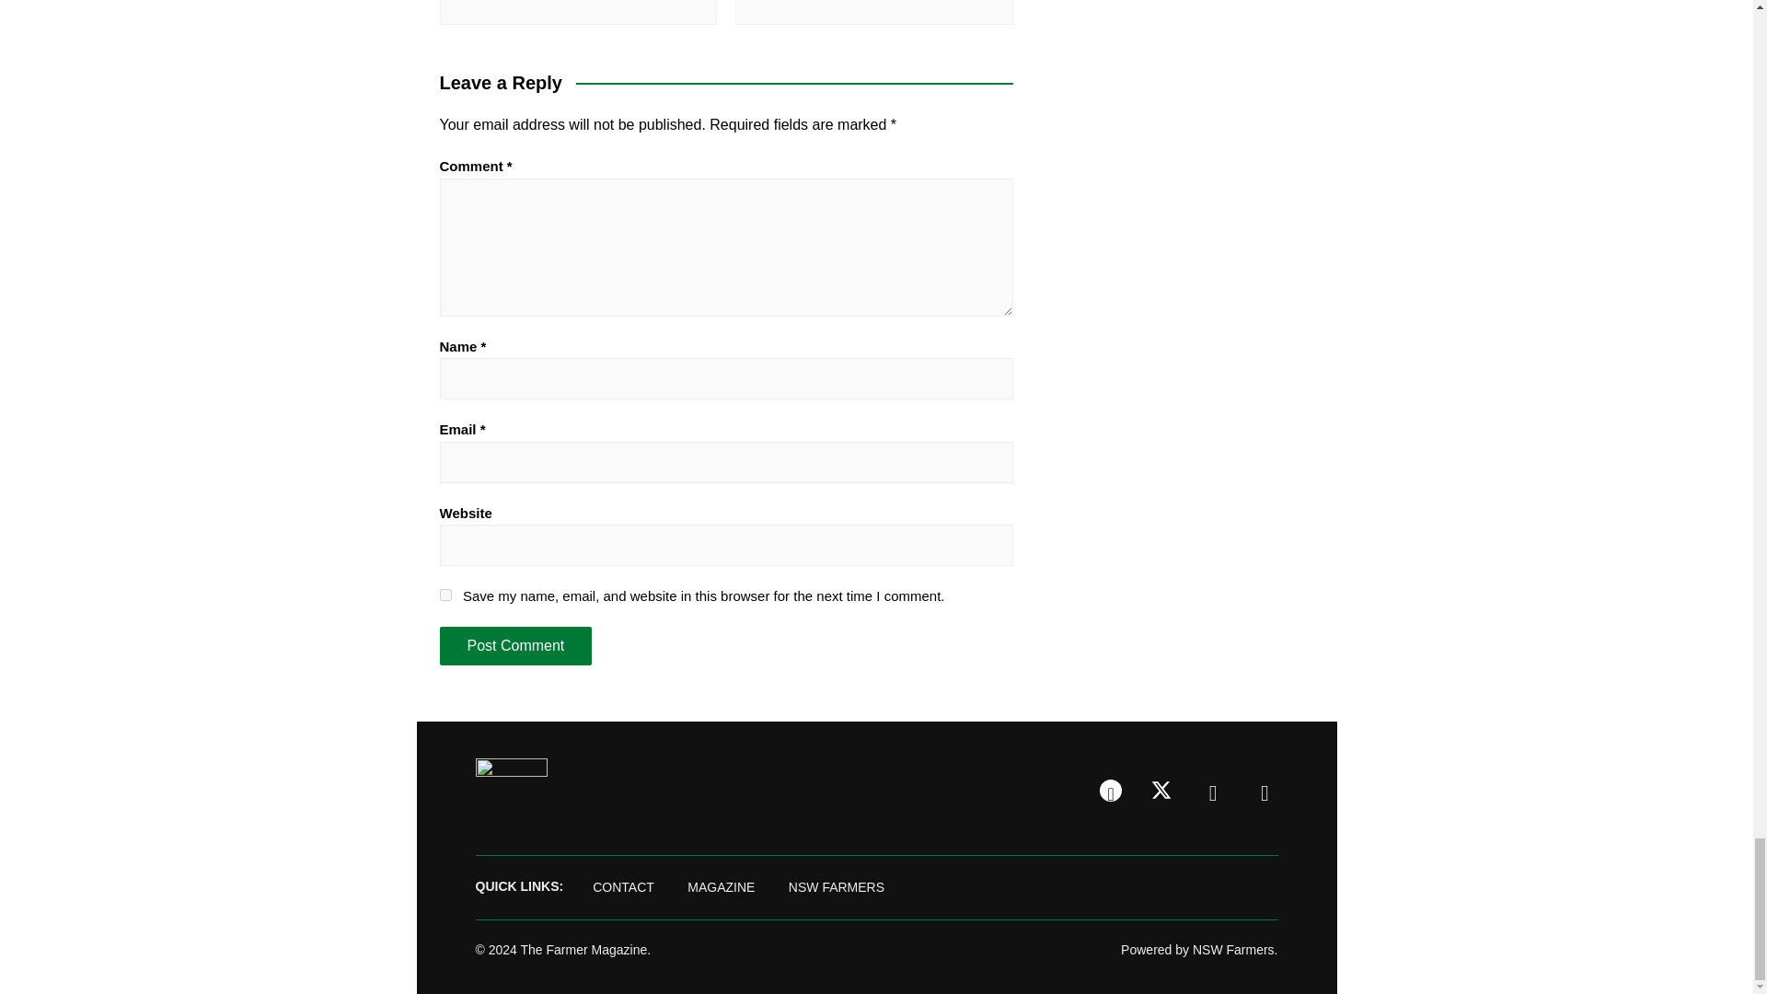 This screenshot has width=1767, height=994. I want to click on yes, so click(445, 595).